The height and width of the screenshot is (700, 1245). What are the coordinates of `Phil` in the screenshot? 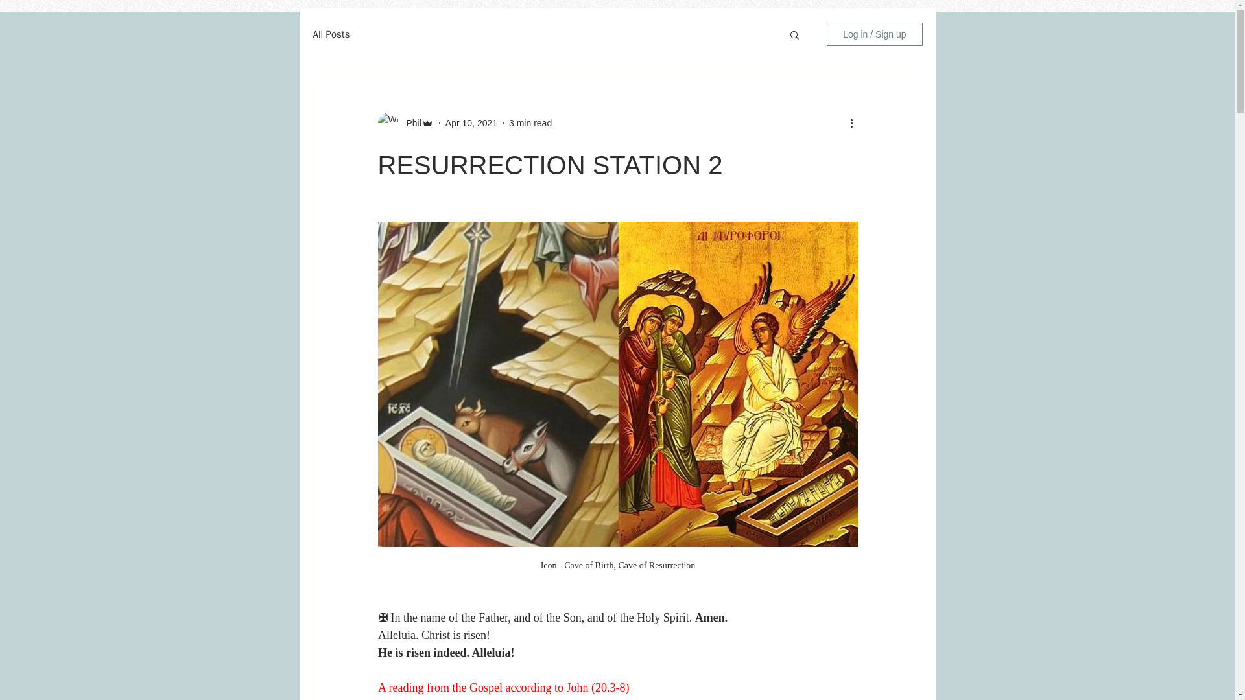 It's located at (409, 123).